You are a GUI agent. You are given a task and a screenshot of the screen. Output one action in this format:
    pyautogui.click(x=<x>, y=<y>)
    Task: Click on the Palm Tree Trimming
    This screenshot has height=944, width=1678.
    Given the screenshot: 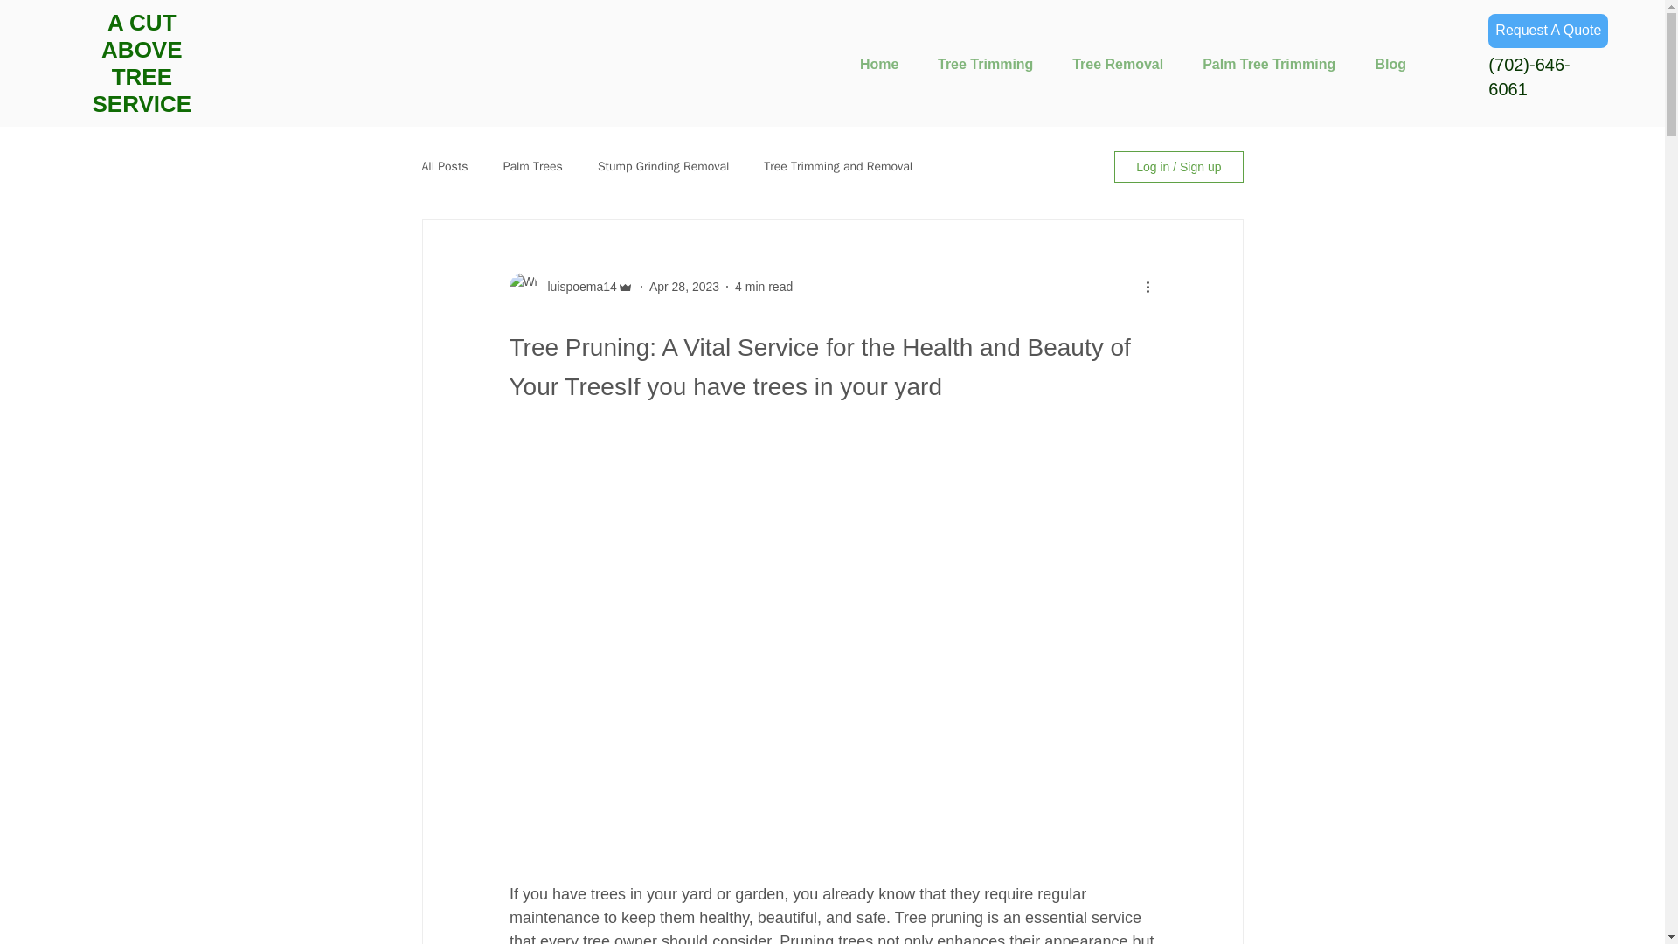 What is the action you would take?
    pyautogui.click(x=1269, y=64)
    